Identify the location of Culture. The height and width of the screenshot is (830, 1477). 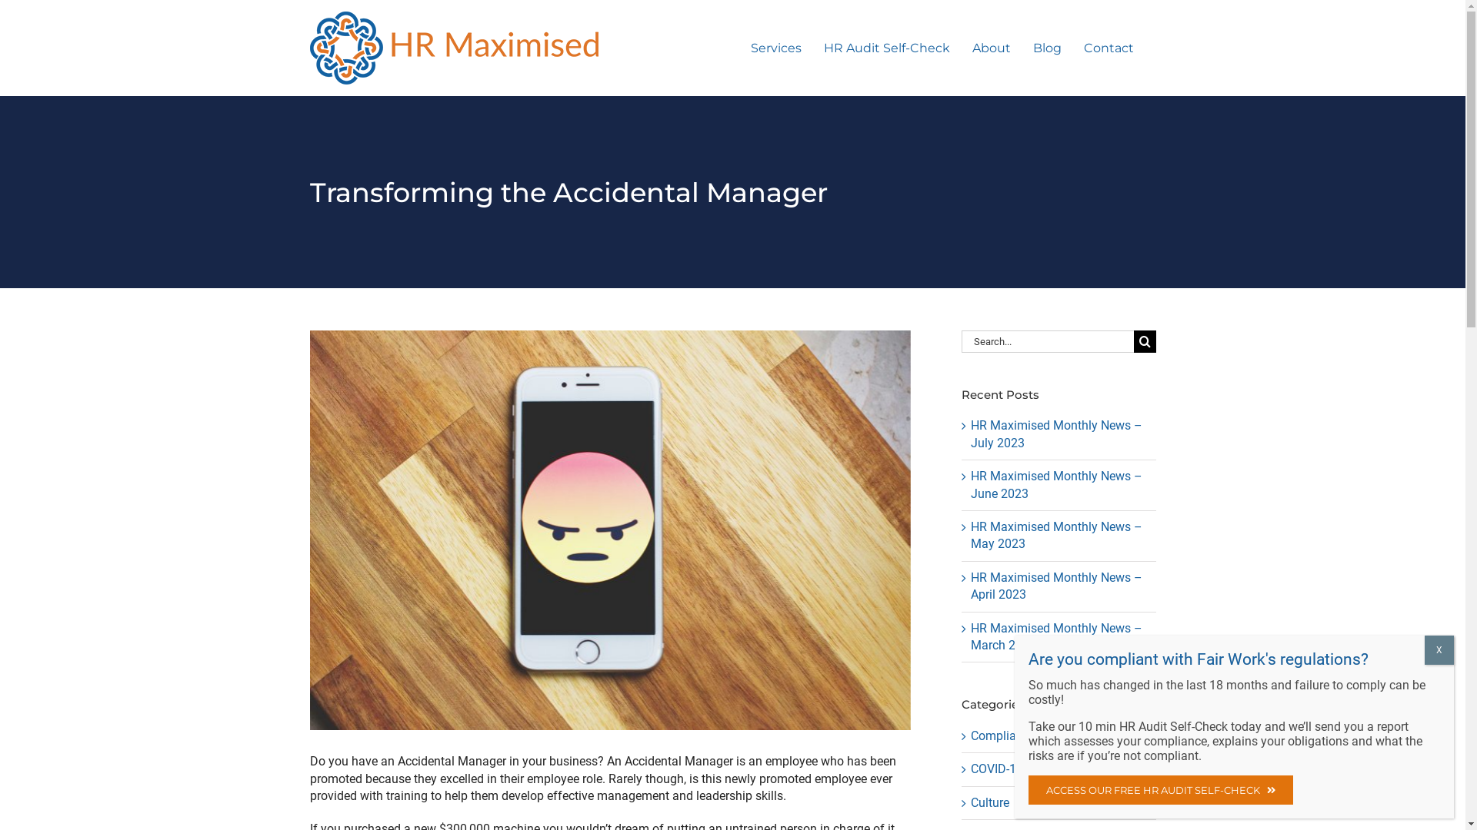
(1060, 803).